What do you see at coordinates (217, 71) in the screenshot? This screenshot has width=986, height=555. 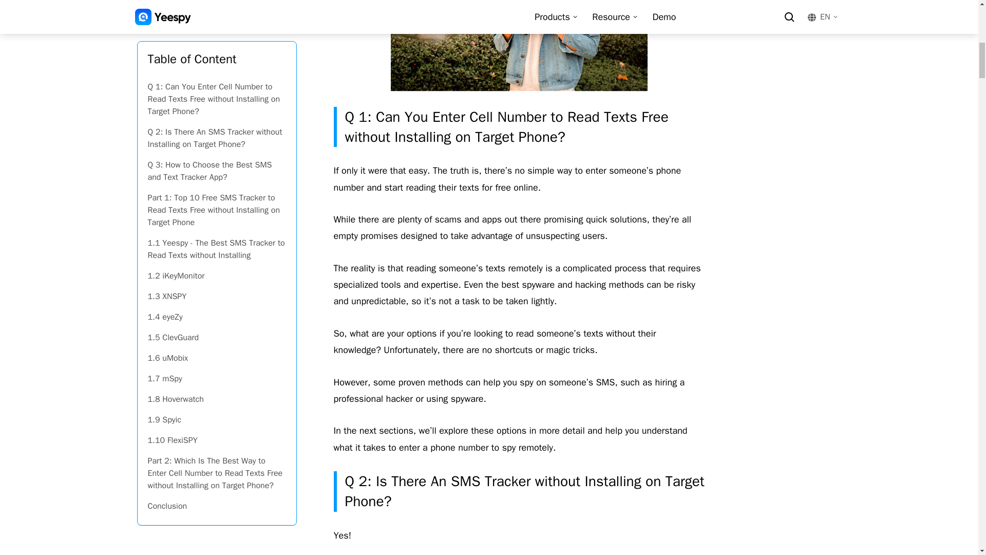 I see `1.9 Spyic` at bounding box center [217, 71].